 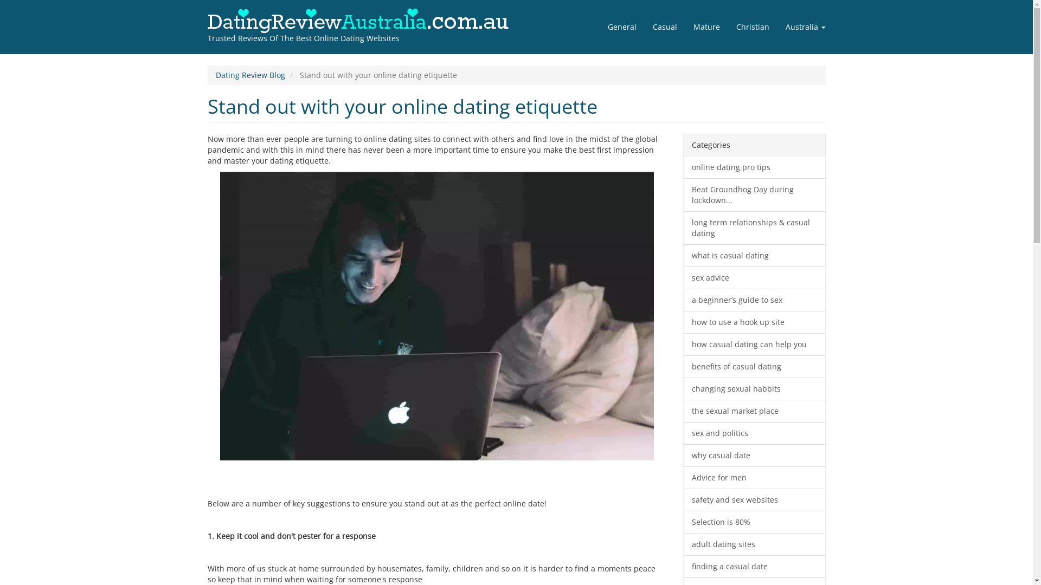 I want to click on Christian, so click(x=753, y=27).